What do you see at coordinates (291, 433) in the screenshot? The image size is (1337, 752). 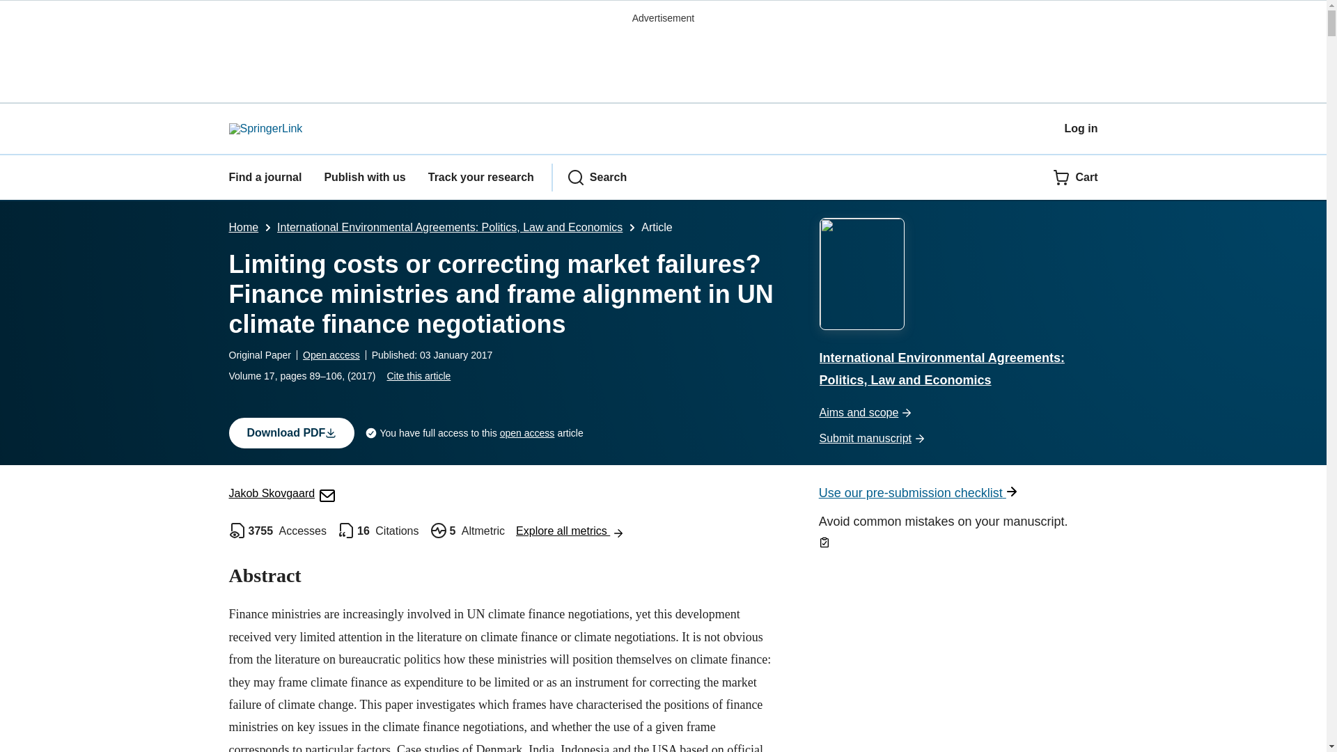 I see `Download PDF` at bounding box center [291, 433].